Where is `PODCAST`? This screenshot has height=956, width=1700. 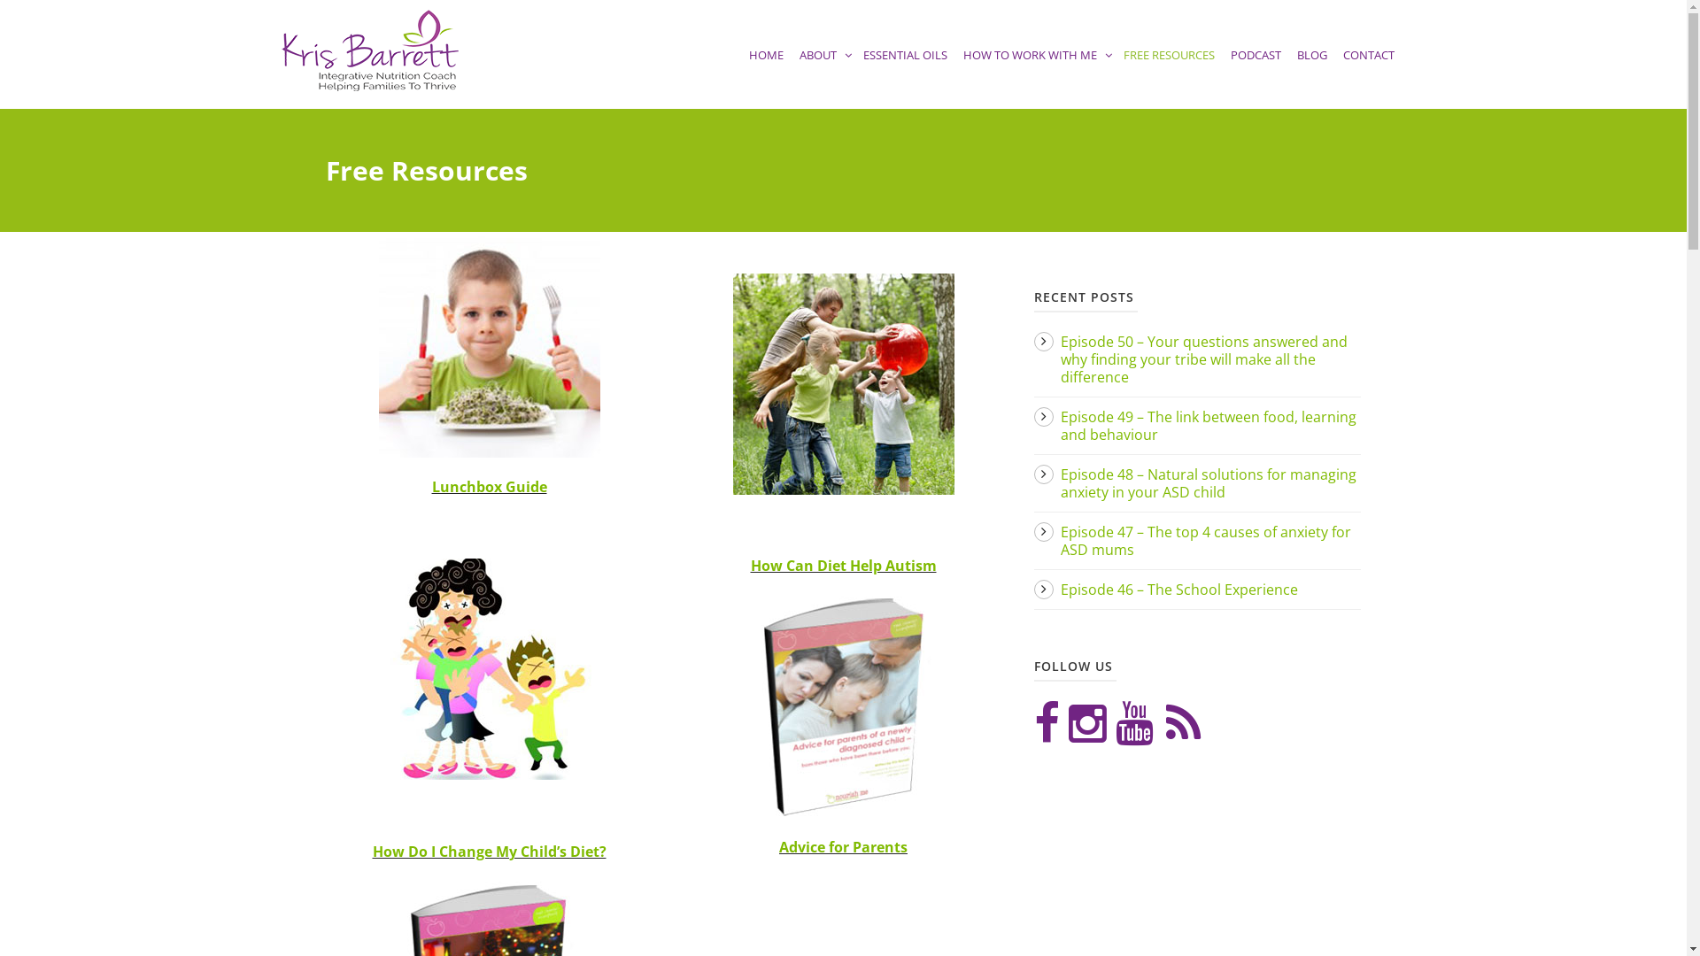 PODCAST is located at coordinates (1256, 73).